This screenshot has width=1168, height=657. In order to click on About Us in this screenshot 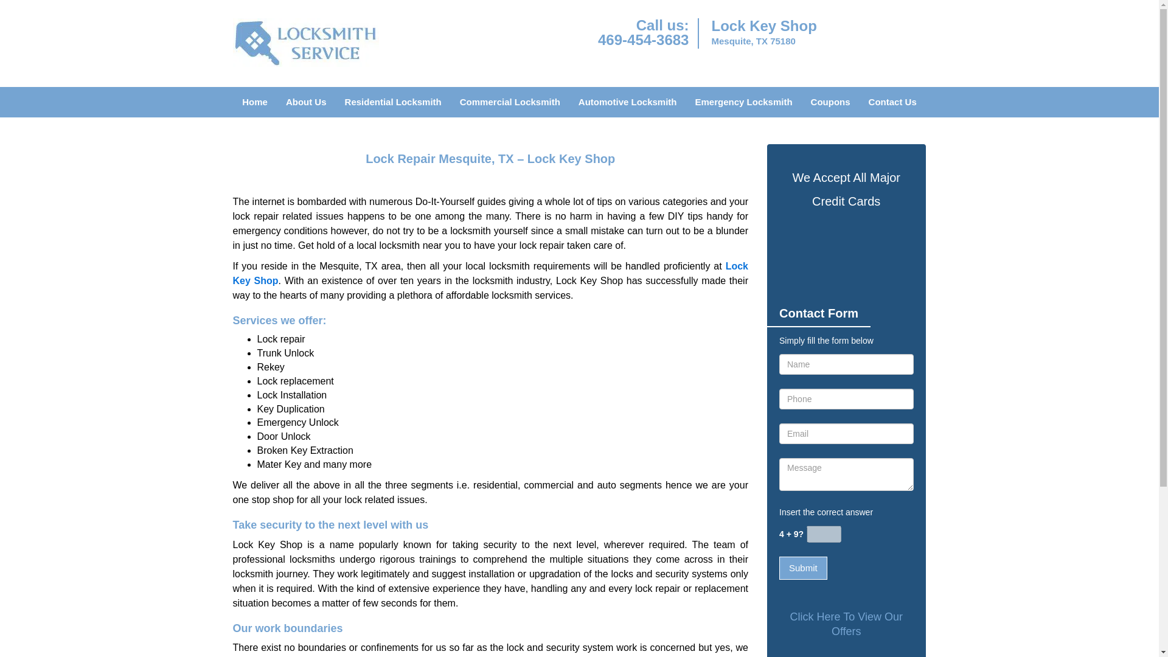, I will do `click(307, 102)`.